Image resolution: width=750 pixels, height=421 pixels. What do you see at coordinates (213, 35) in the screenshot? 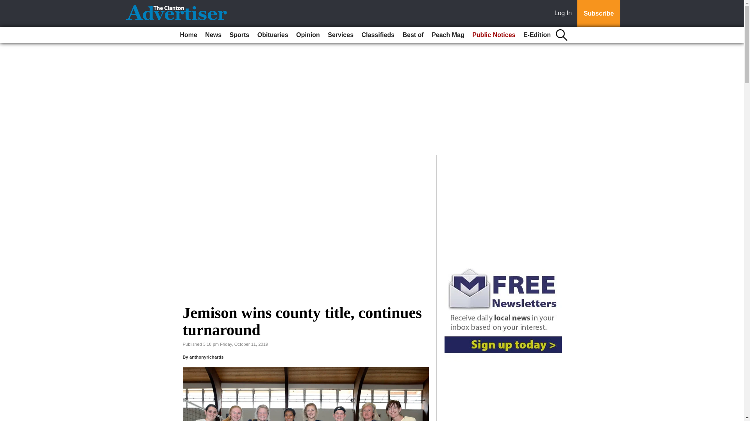
I see `News` at bounding box center [213, 35].